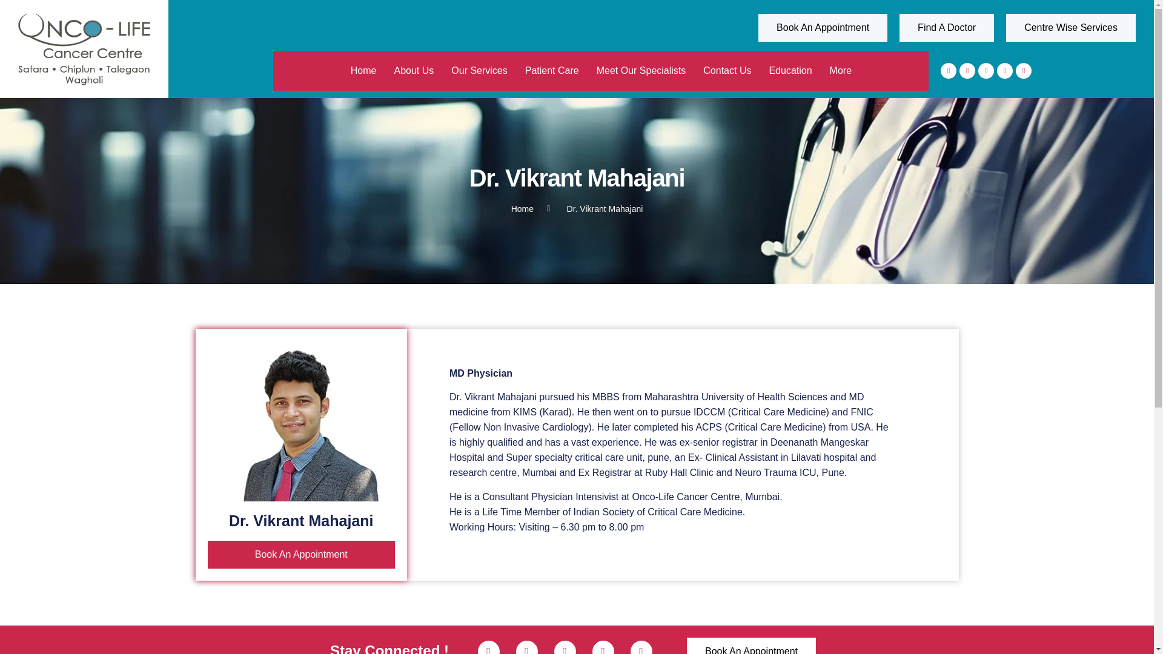 The image size is (1163, 654). What do you see at coordinates (363, 70) in the screenshot?
I see `Home` at bounding box center [363, 70].